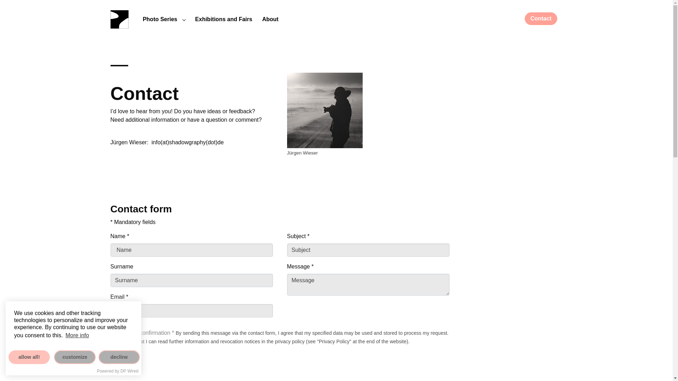 This screenshot has height=381, width=678. What do you see at coordinates (270, 19) in the screenshot?
I see `About` at bounding box center [270, 19].